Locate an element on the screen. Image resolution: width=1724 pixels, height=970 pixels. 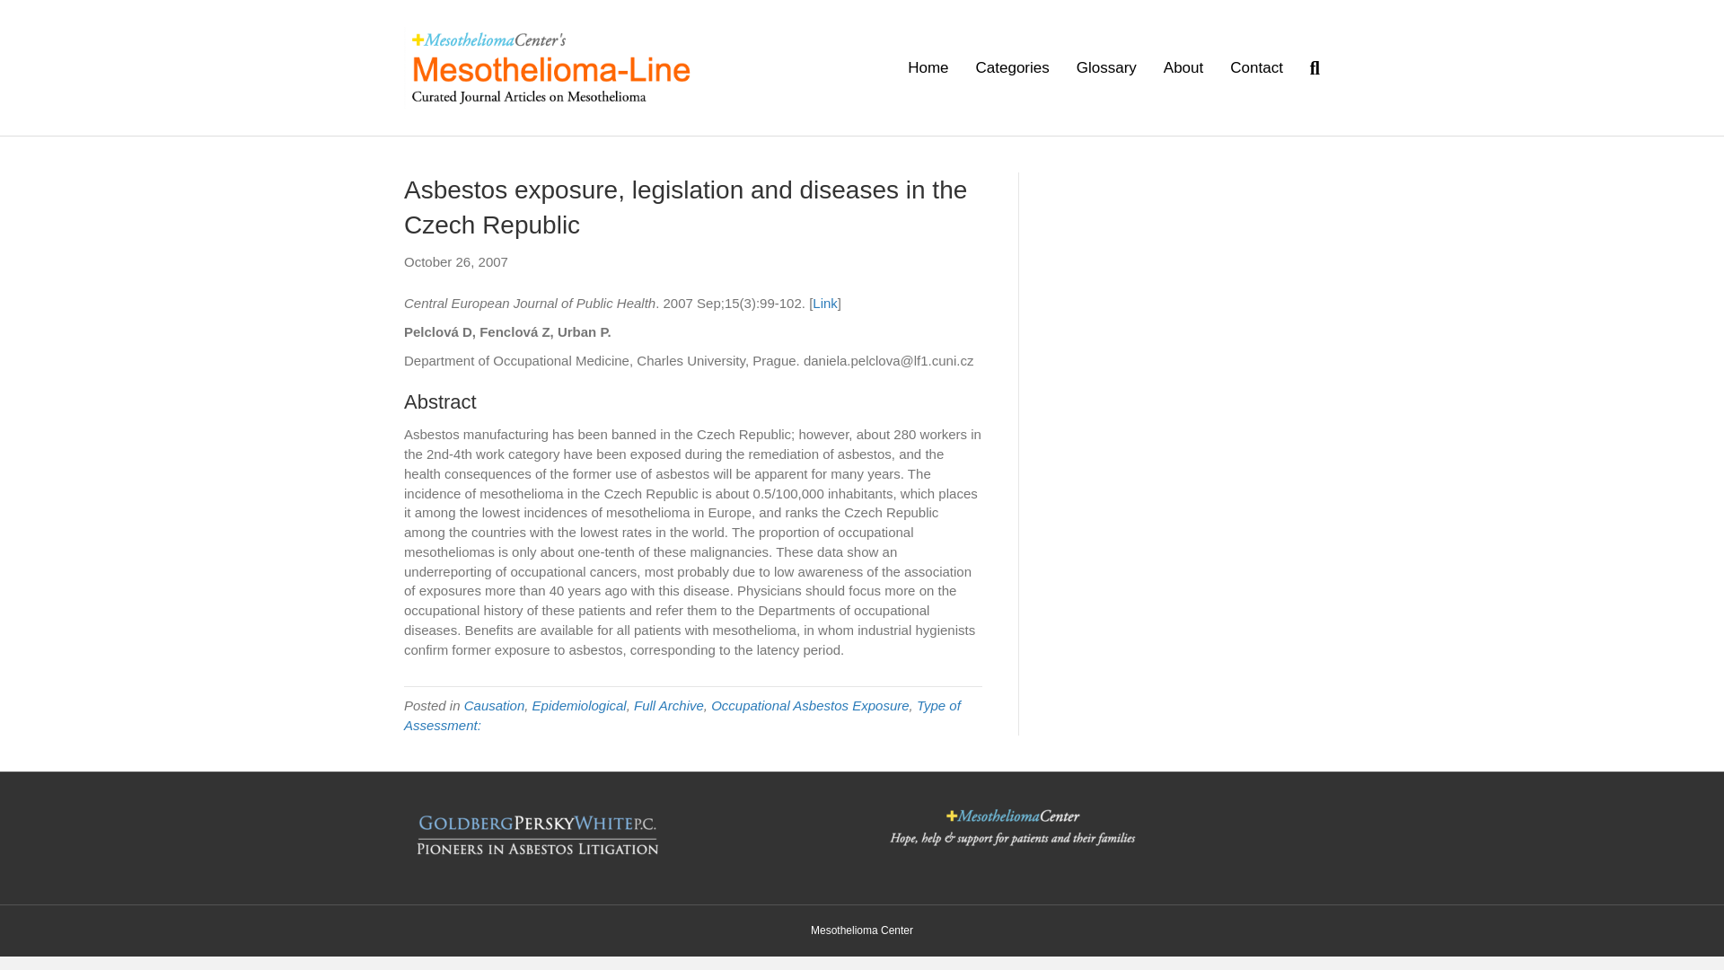
Occupational Asbestos Exposure is located at coordinates (809, 704).